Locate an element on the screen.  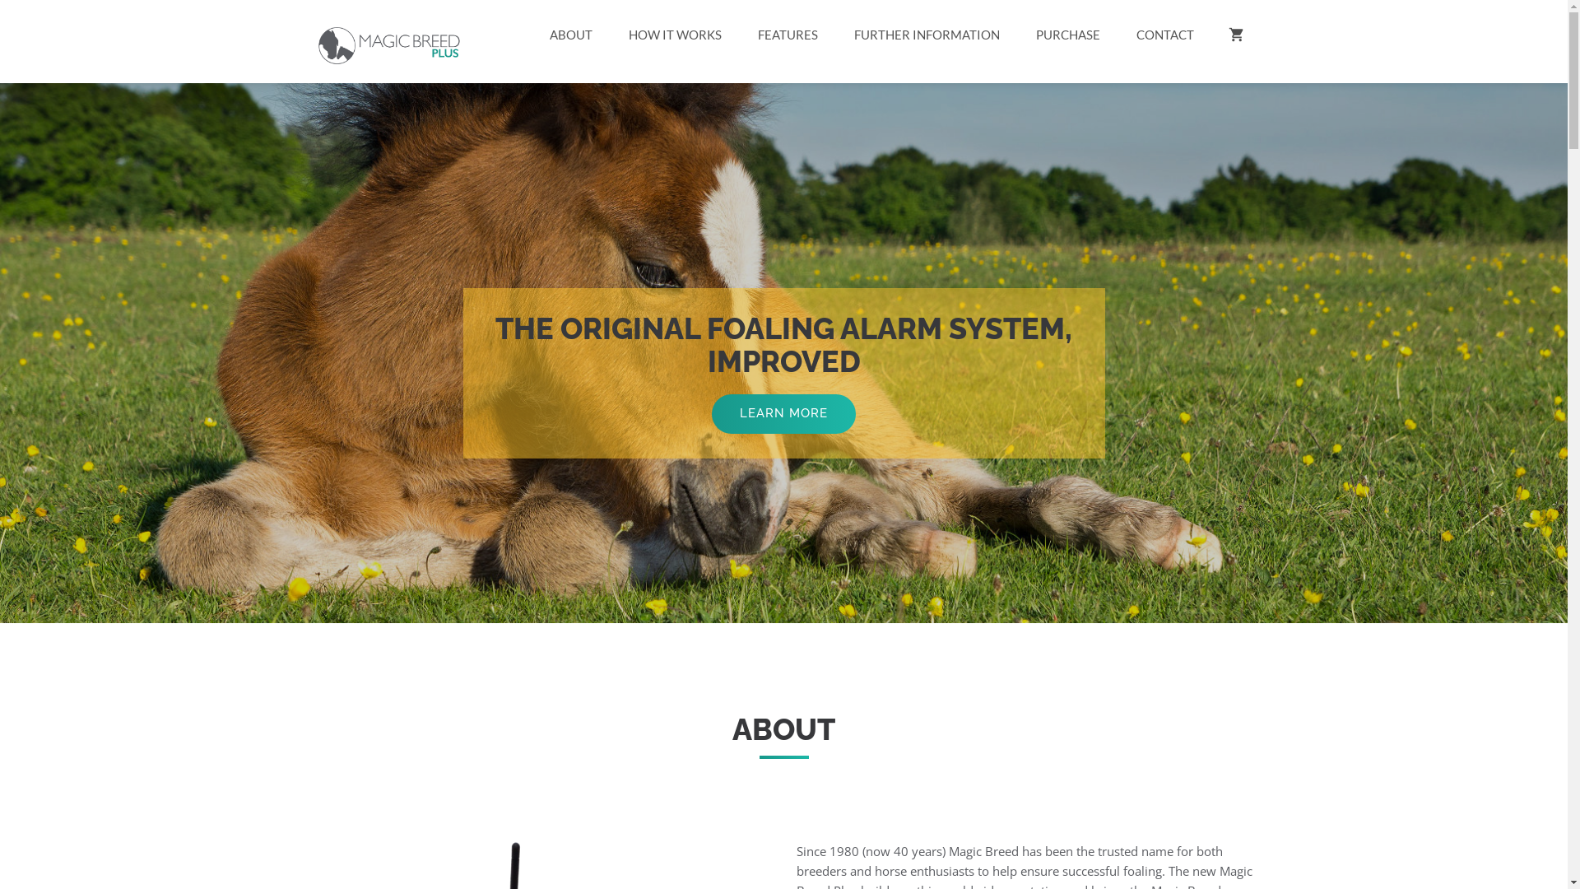
ABOUT is located at coordinates (571, 35).